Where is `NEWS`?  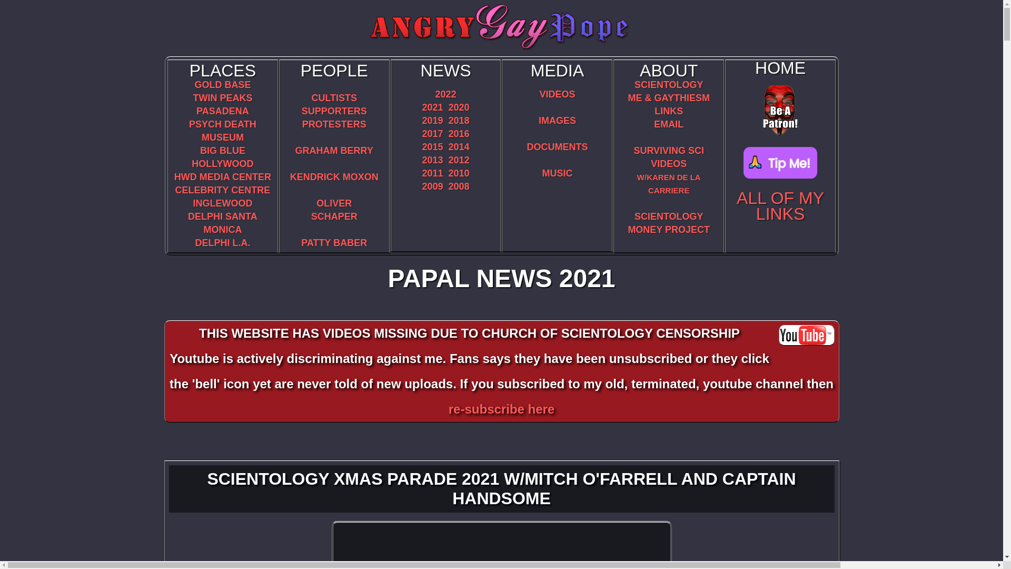
NEWS is located at coordinates (557, 94).